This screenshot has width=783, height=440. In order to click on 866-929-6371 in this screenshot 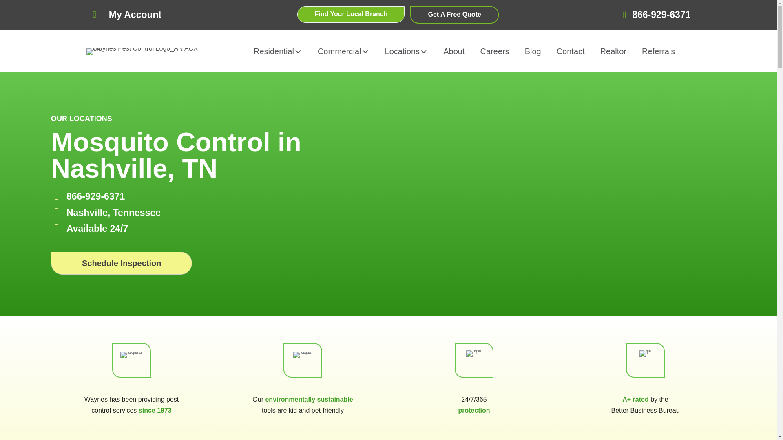, I will do `click(661, 15)`.